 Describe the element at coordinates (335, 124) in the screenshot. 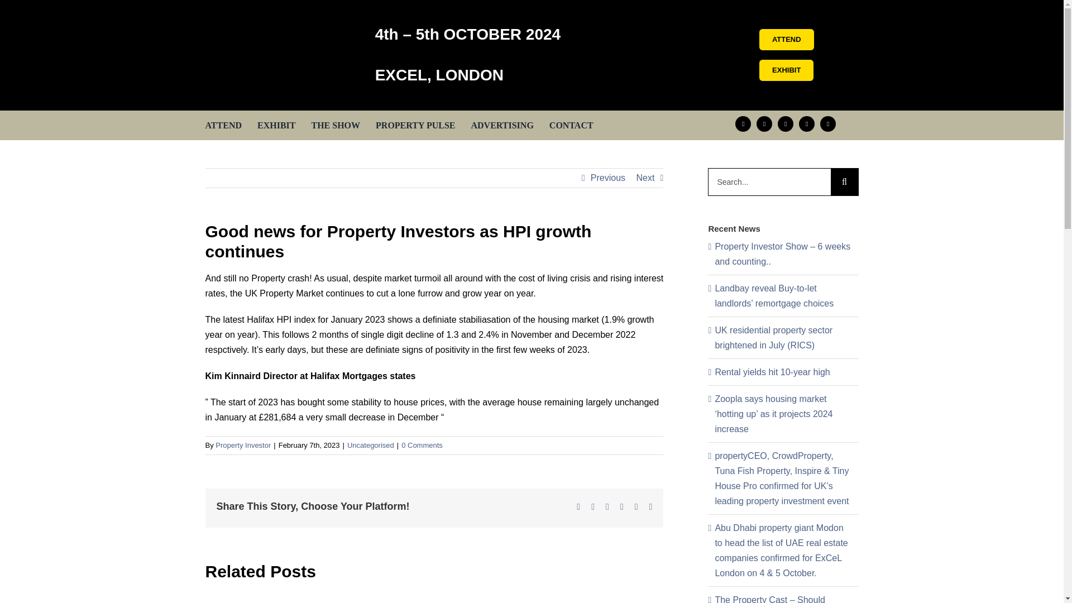

I see `THE SHOW` at that location.